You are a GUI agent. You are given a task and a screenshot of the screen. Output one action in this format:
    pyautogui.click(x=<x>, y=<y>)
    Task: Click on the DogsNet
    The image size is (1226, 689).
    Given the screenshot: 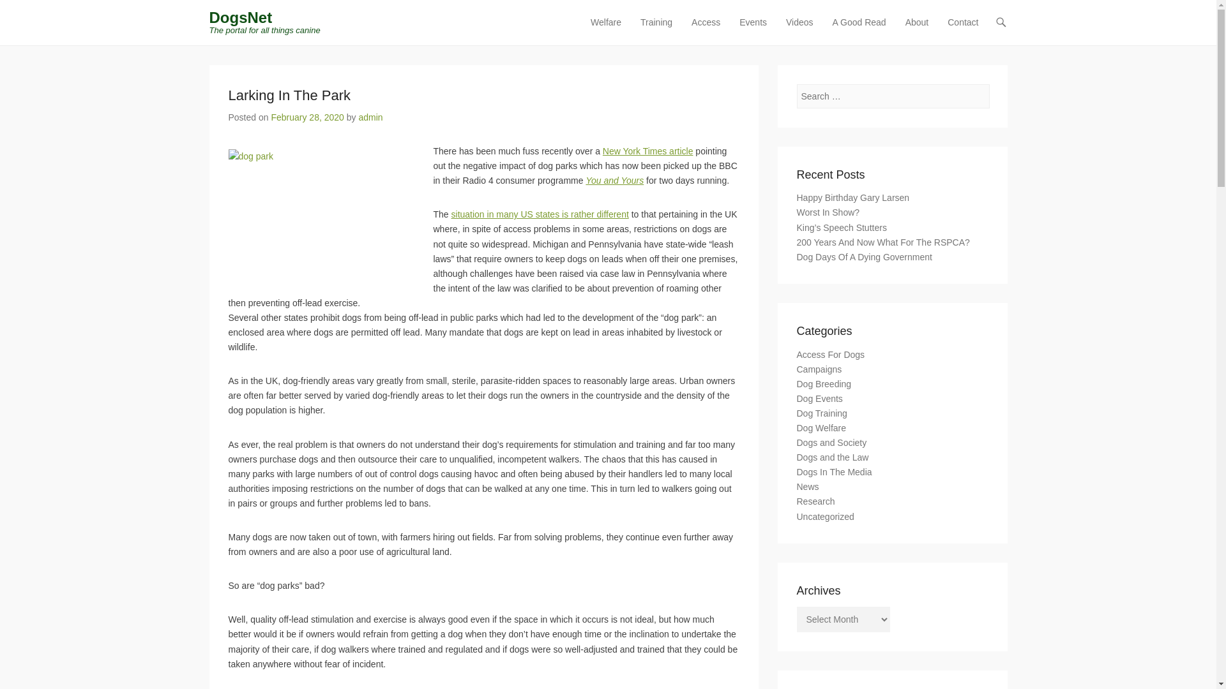 What is the action you would take?
    pyautogui.click(x=241, y=18)
    